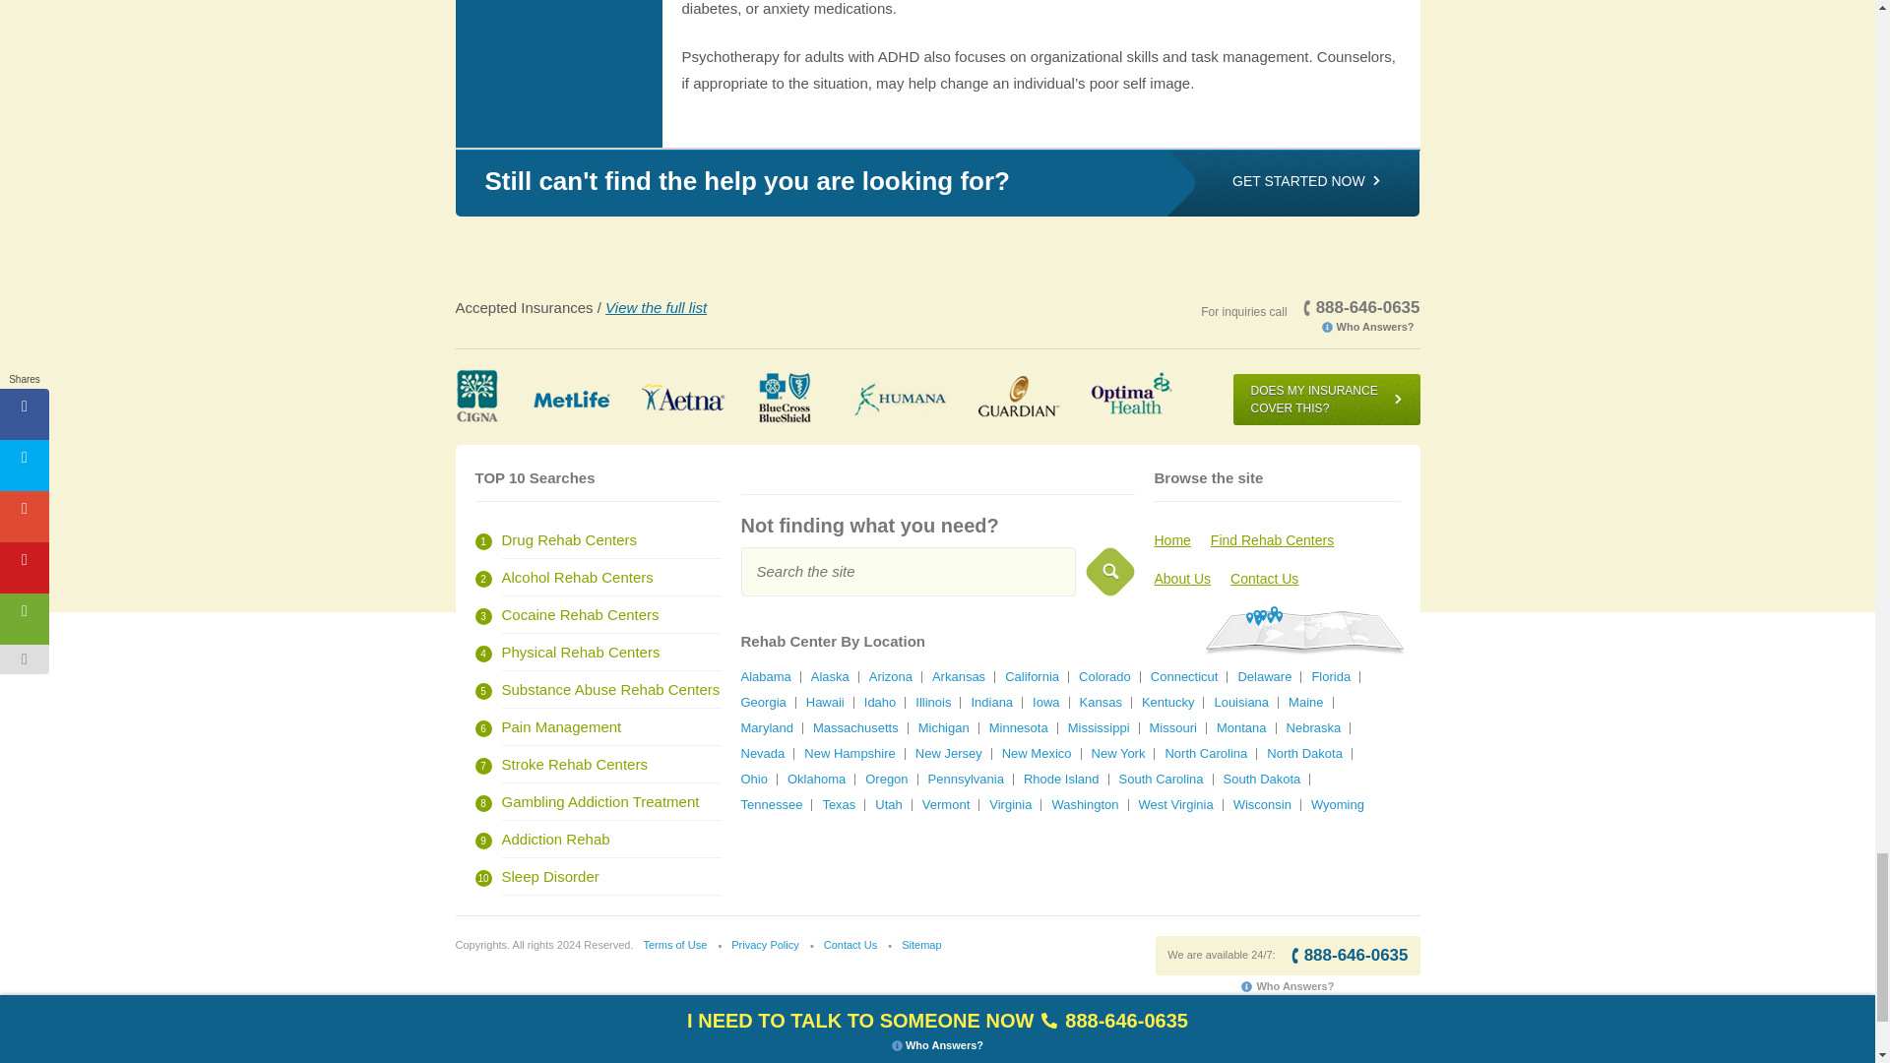  Describe the element at coordinates (1185, 677) in the screenshot. I see `Connecticut Rehab Centers` at that location.